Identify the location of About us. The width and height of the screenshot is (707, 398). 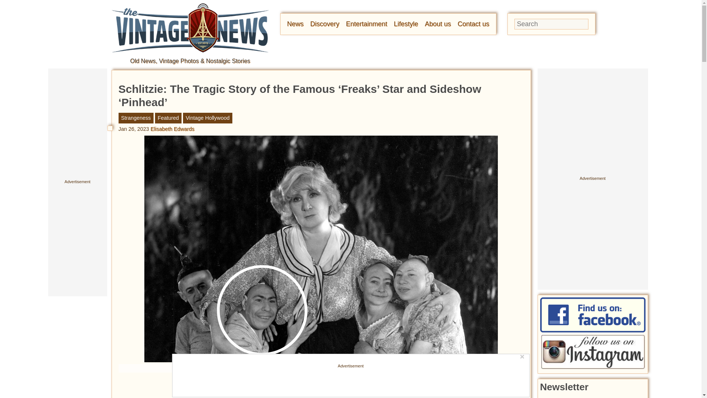
(437, 24).